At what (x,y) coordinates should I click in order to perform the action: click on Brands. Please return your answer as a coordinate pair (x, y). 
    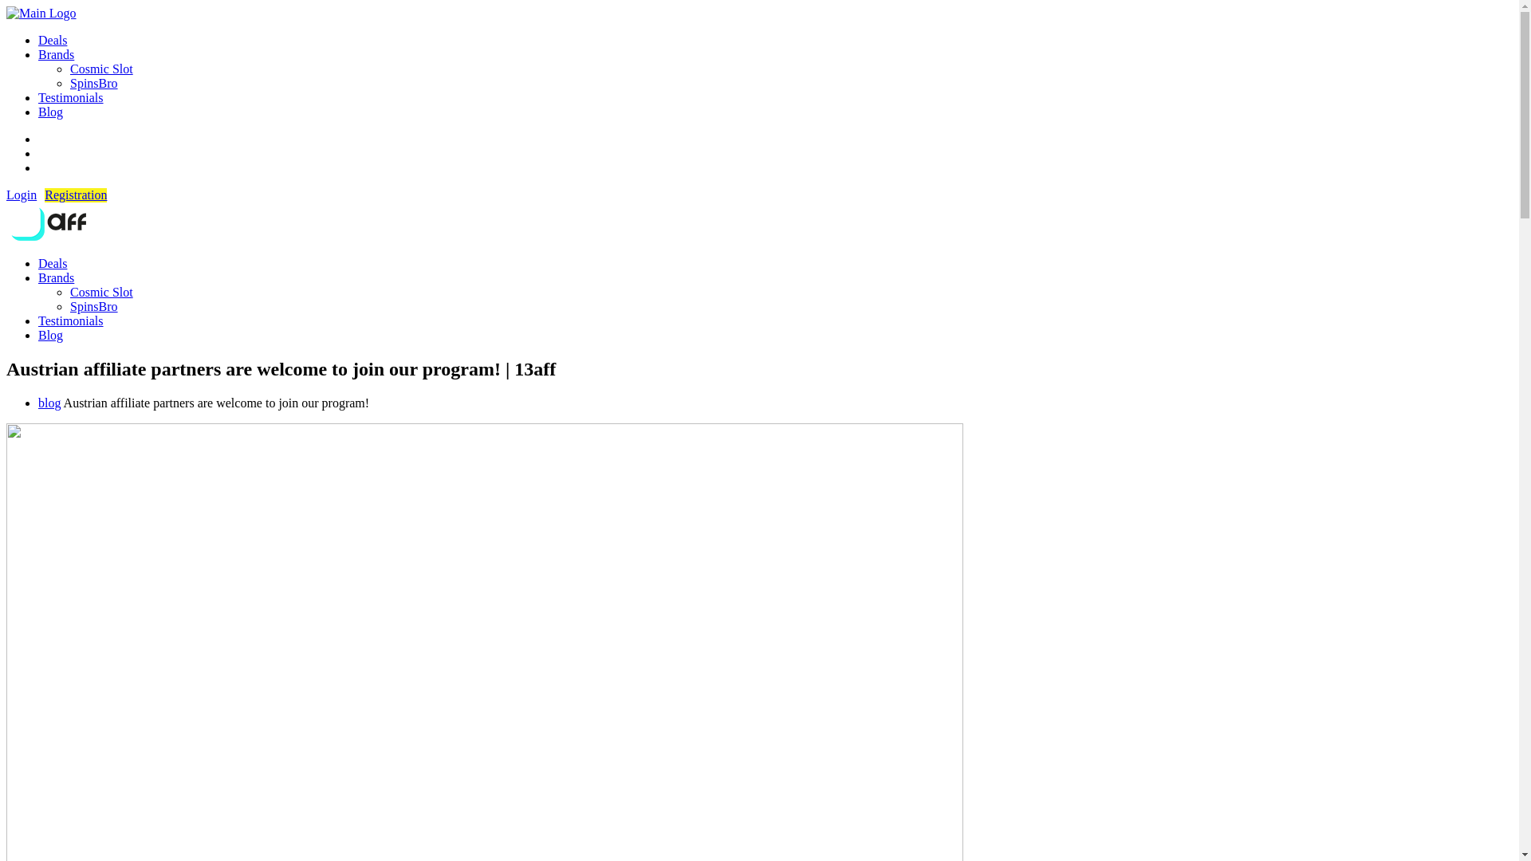
    Looking at the image, I should click on (56, 277).